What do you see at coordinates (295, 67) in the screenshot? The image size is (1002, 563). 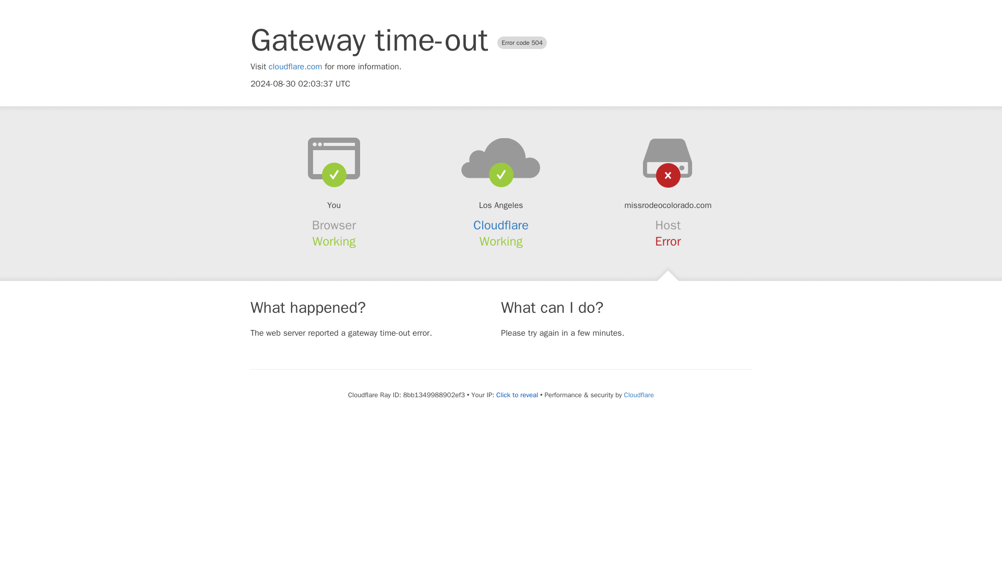 I see `cloudflare.com` at bounding box center [295, 67].